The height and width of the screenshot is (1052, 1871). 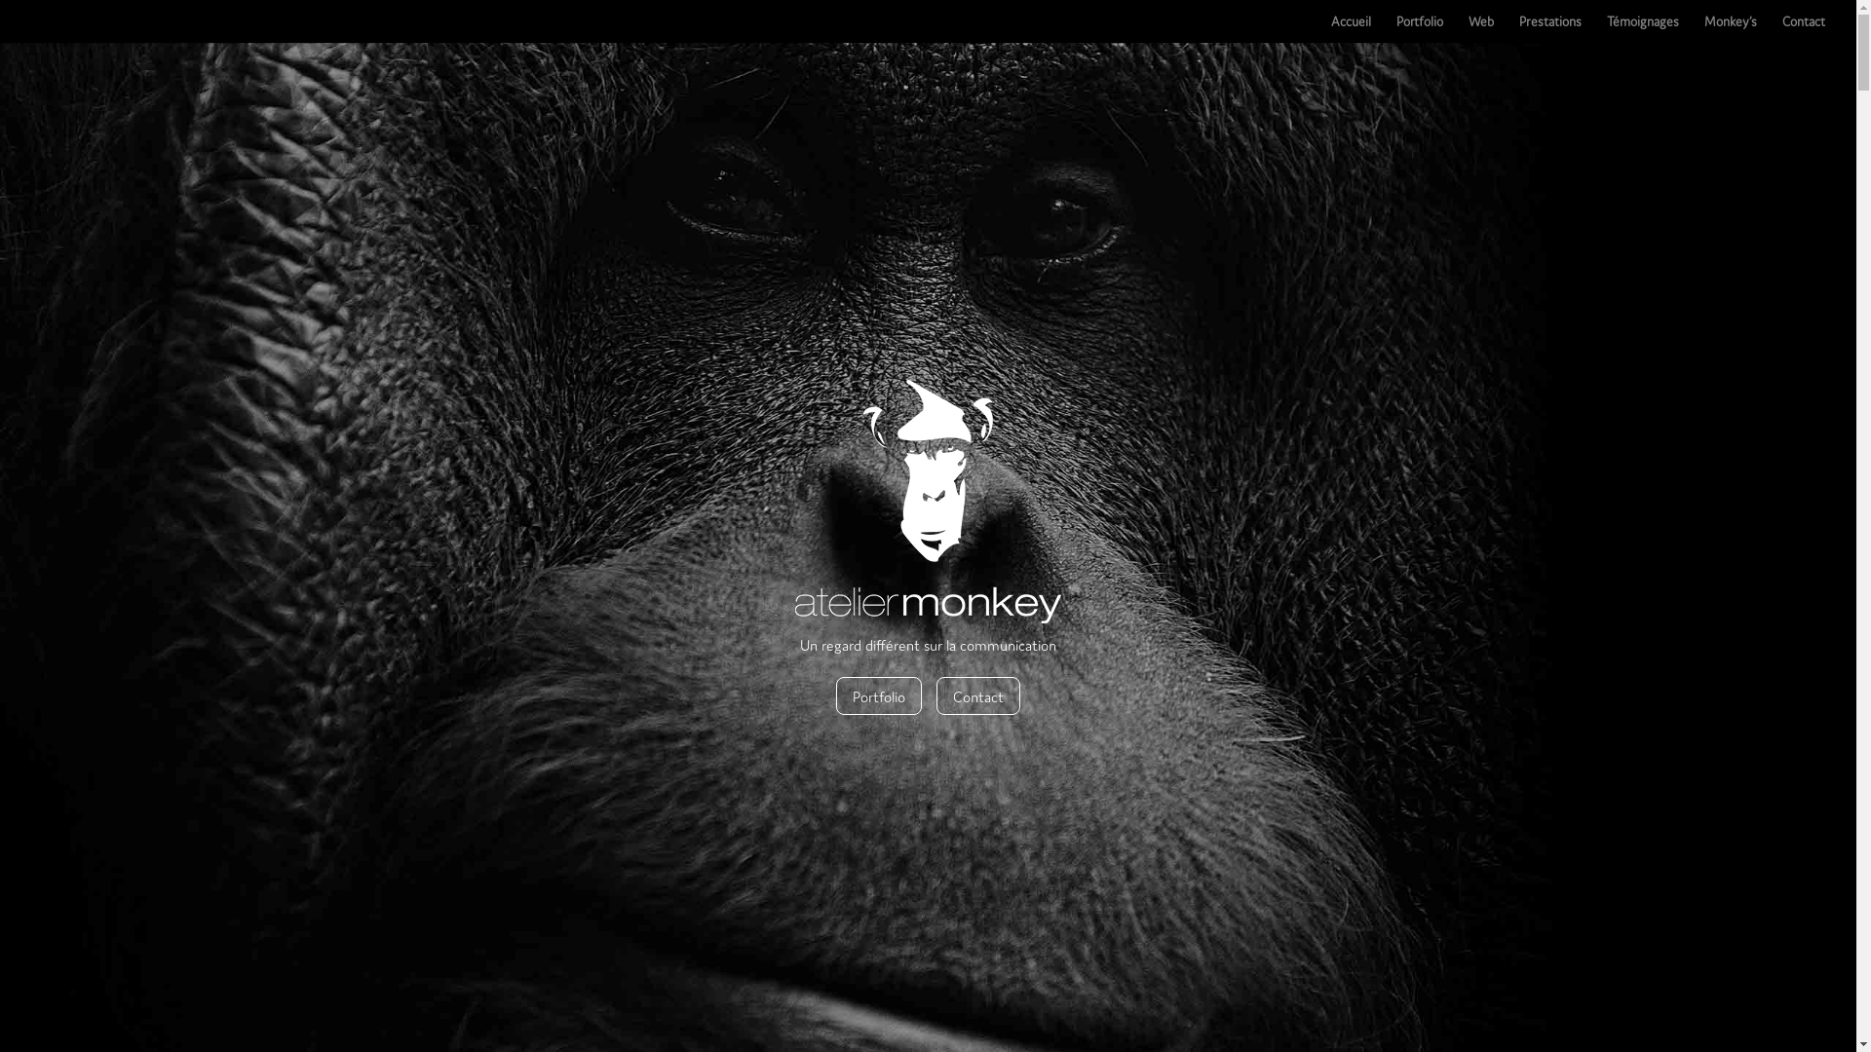 What do you see at coordinates (1550, 29) in the screenshot?
I see `Prestations` at bounding box center [1550, 29].